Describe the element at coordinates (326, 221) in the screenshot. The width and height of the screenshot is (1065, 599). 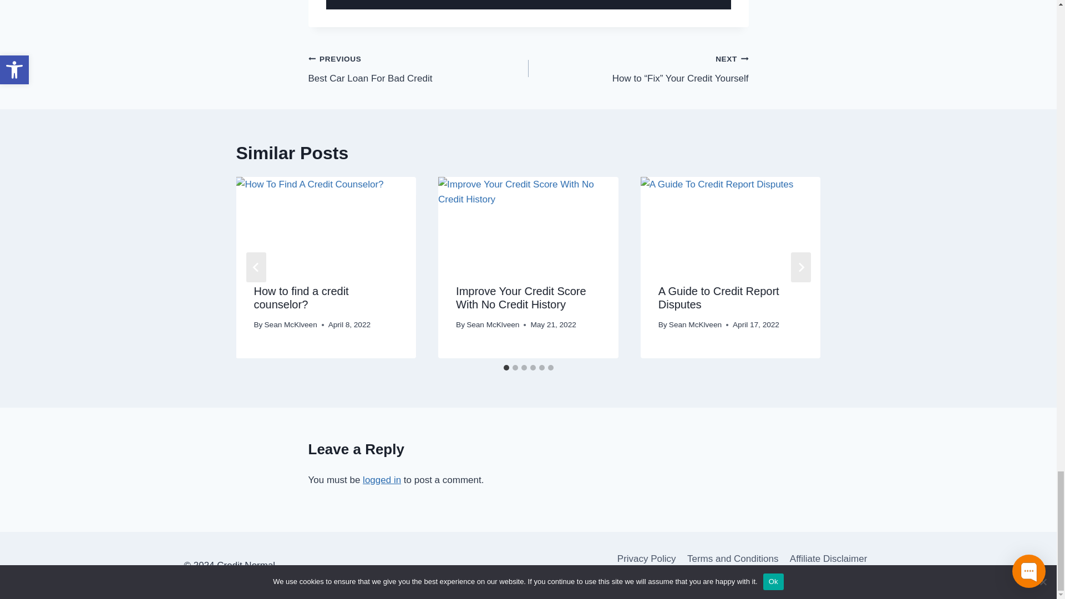
I see `How To Find A Credit Counselor? 6` at that location.